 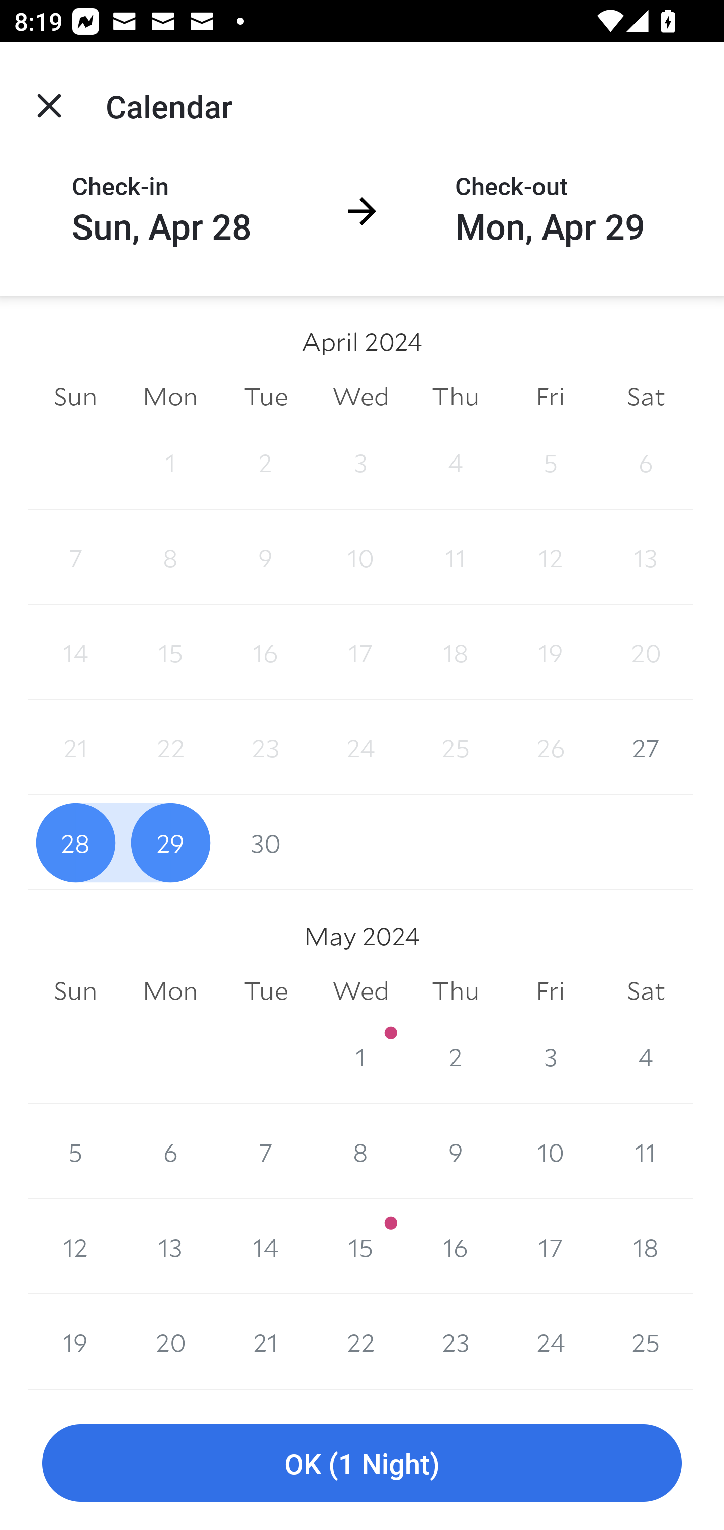 I want to click on 8 8 April 2024, so click(x=170, y=557).